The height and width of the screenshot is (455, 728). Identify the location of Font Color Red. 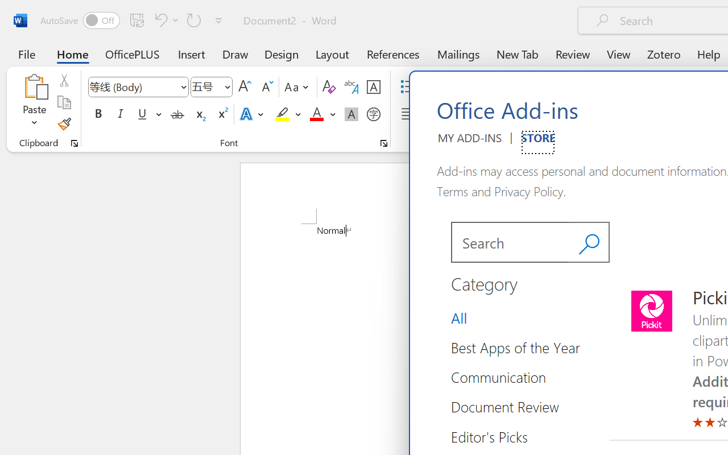
(316, 114).